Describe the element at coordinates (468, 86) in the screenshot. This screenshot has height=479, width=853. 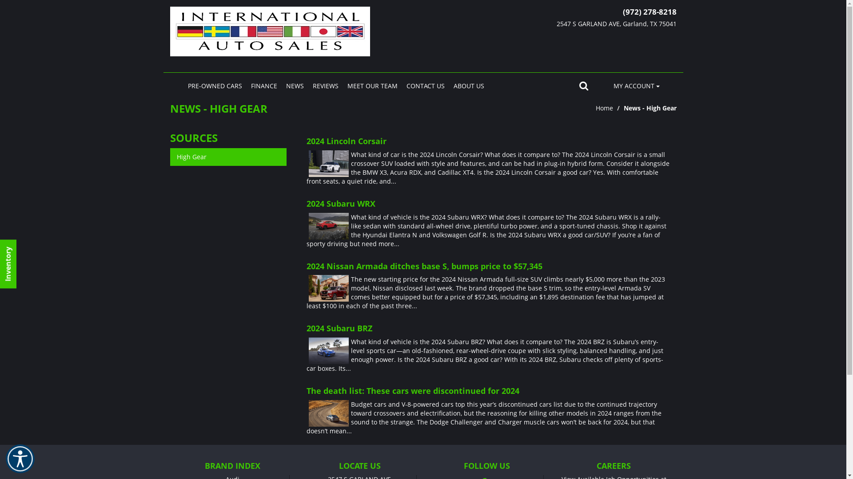
I see `ABOUT US` at that location.